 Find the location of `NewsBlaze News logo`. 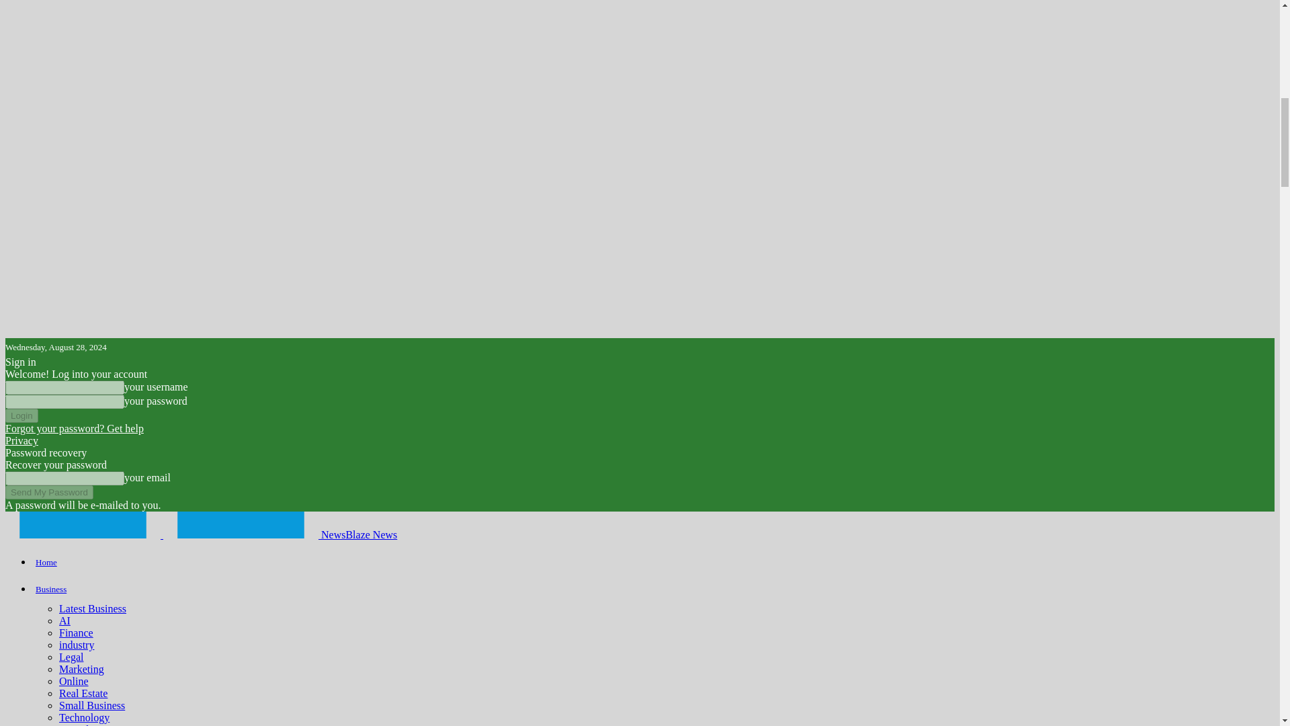

NewsBlaze News logo is located at coordinates (82, 525).